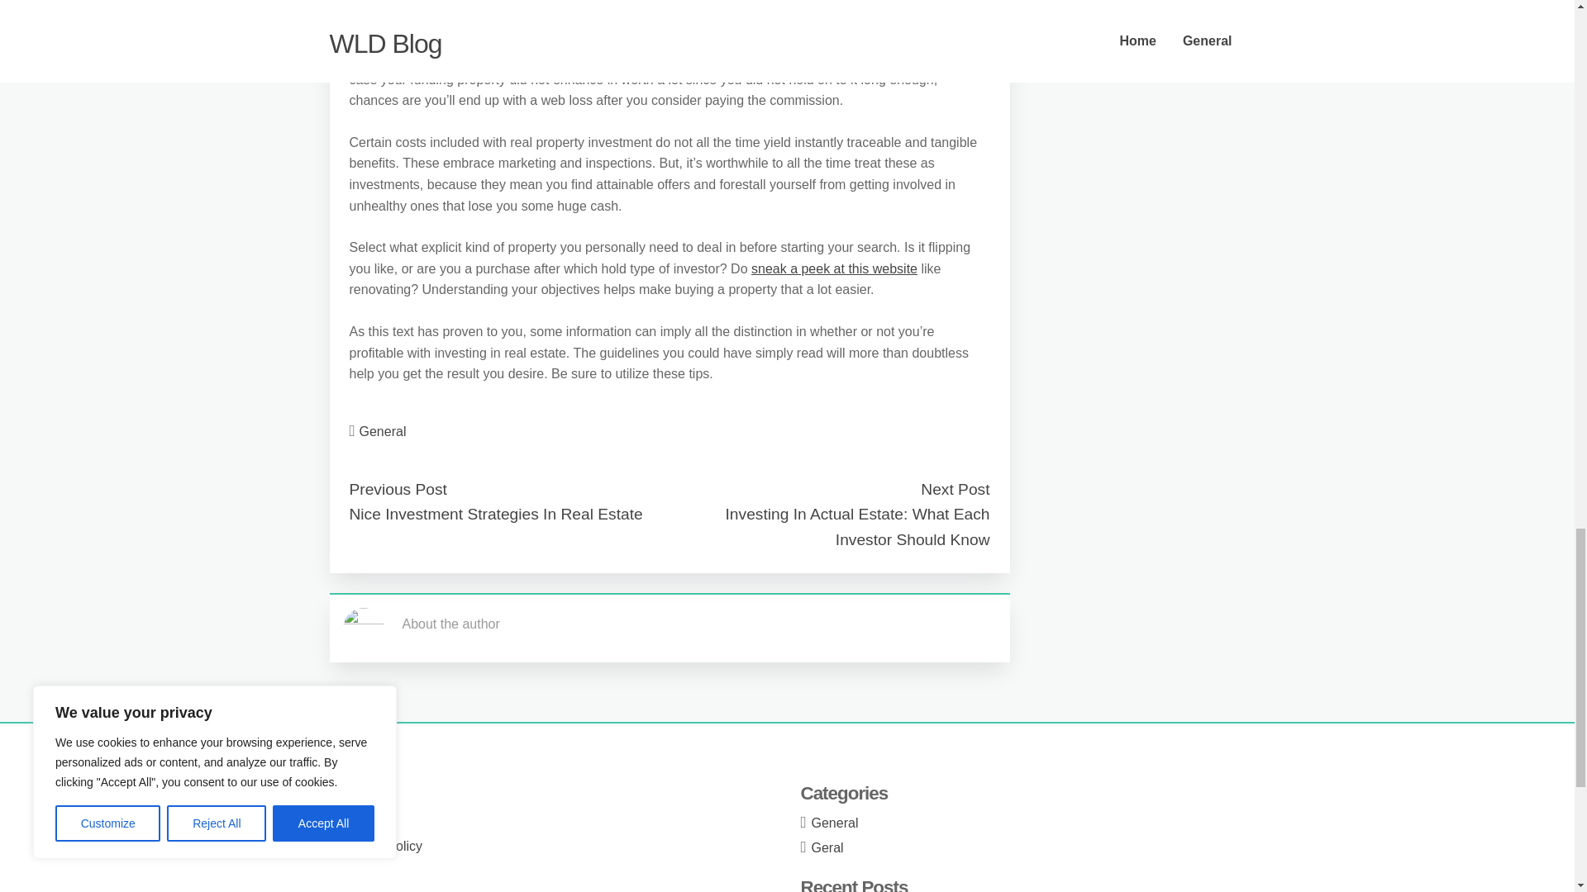  Describe the element at coordinates (397, 489) in the screenshot. I see `Previous Post` at that location.